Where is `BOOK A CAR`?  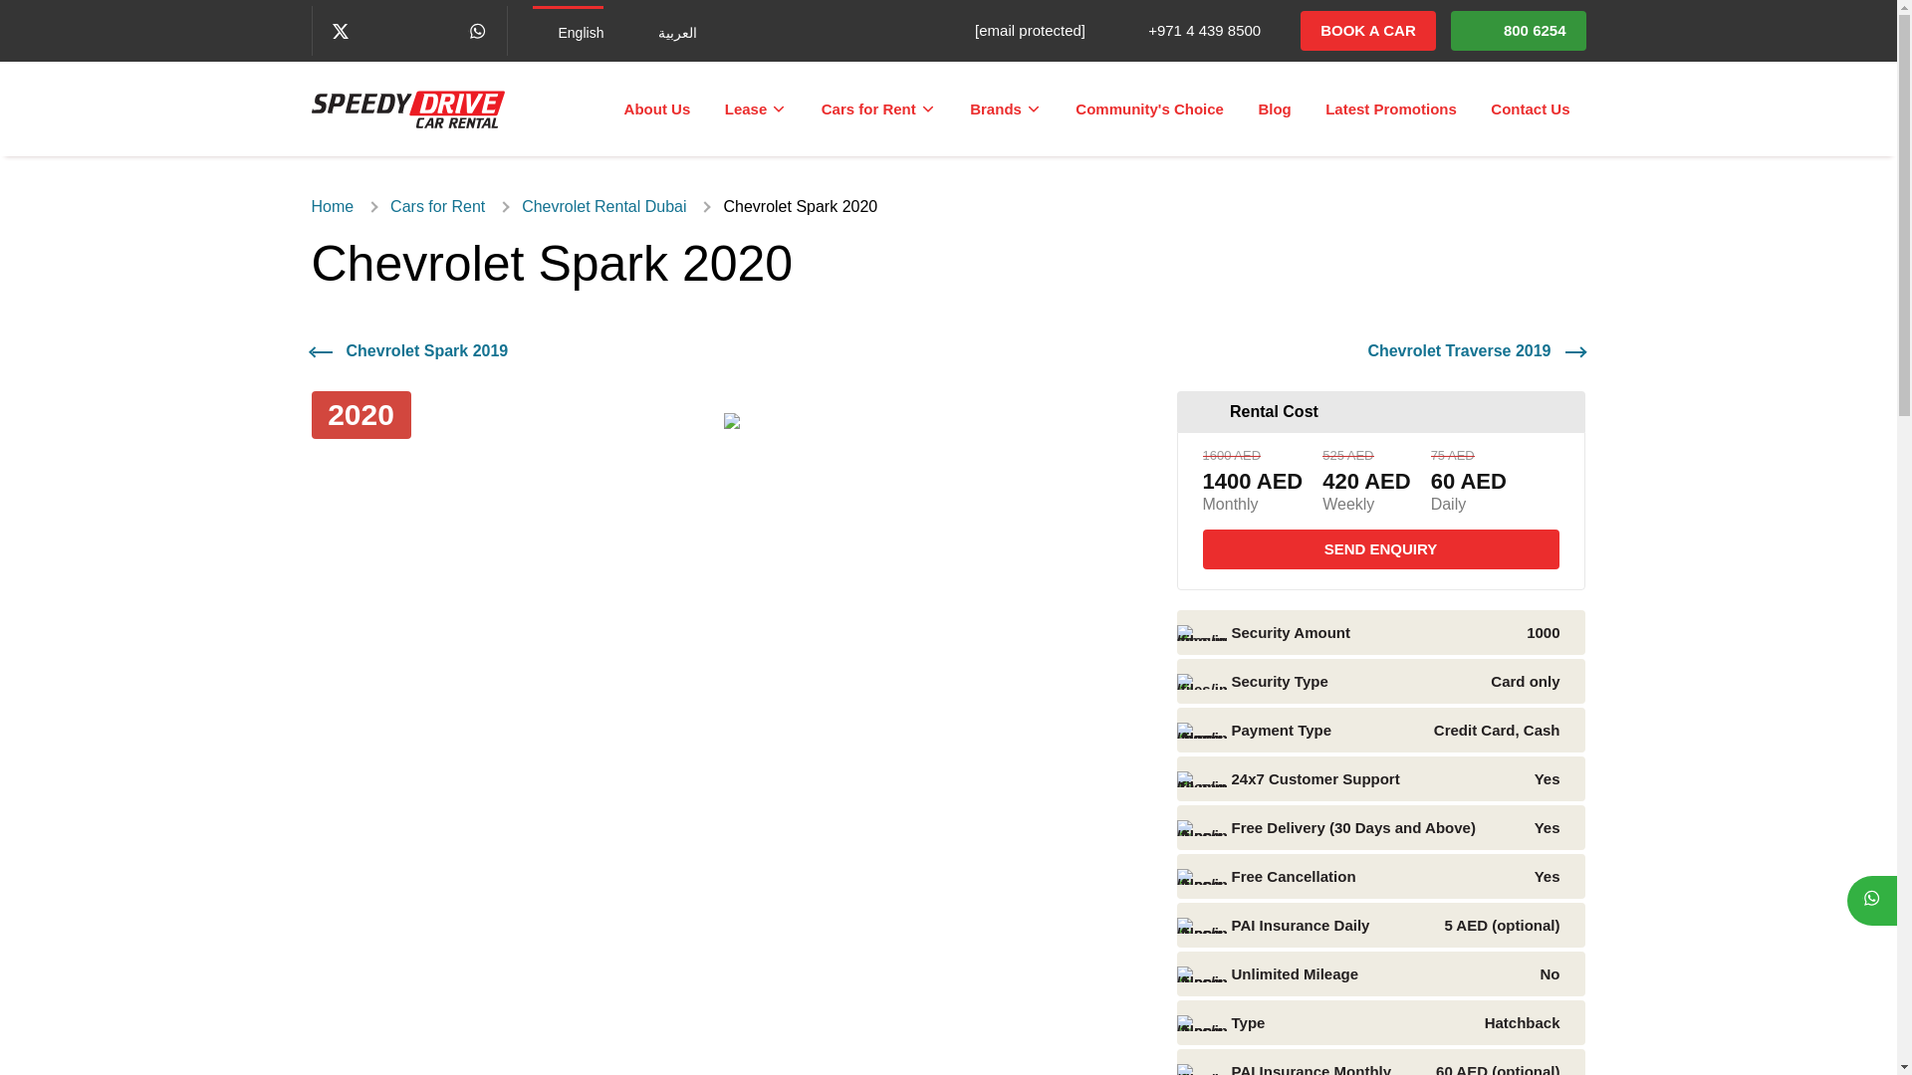
BOOK A CAR is located at coordinates (1367, 30).